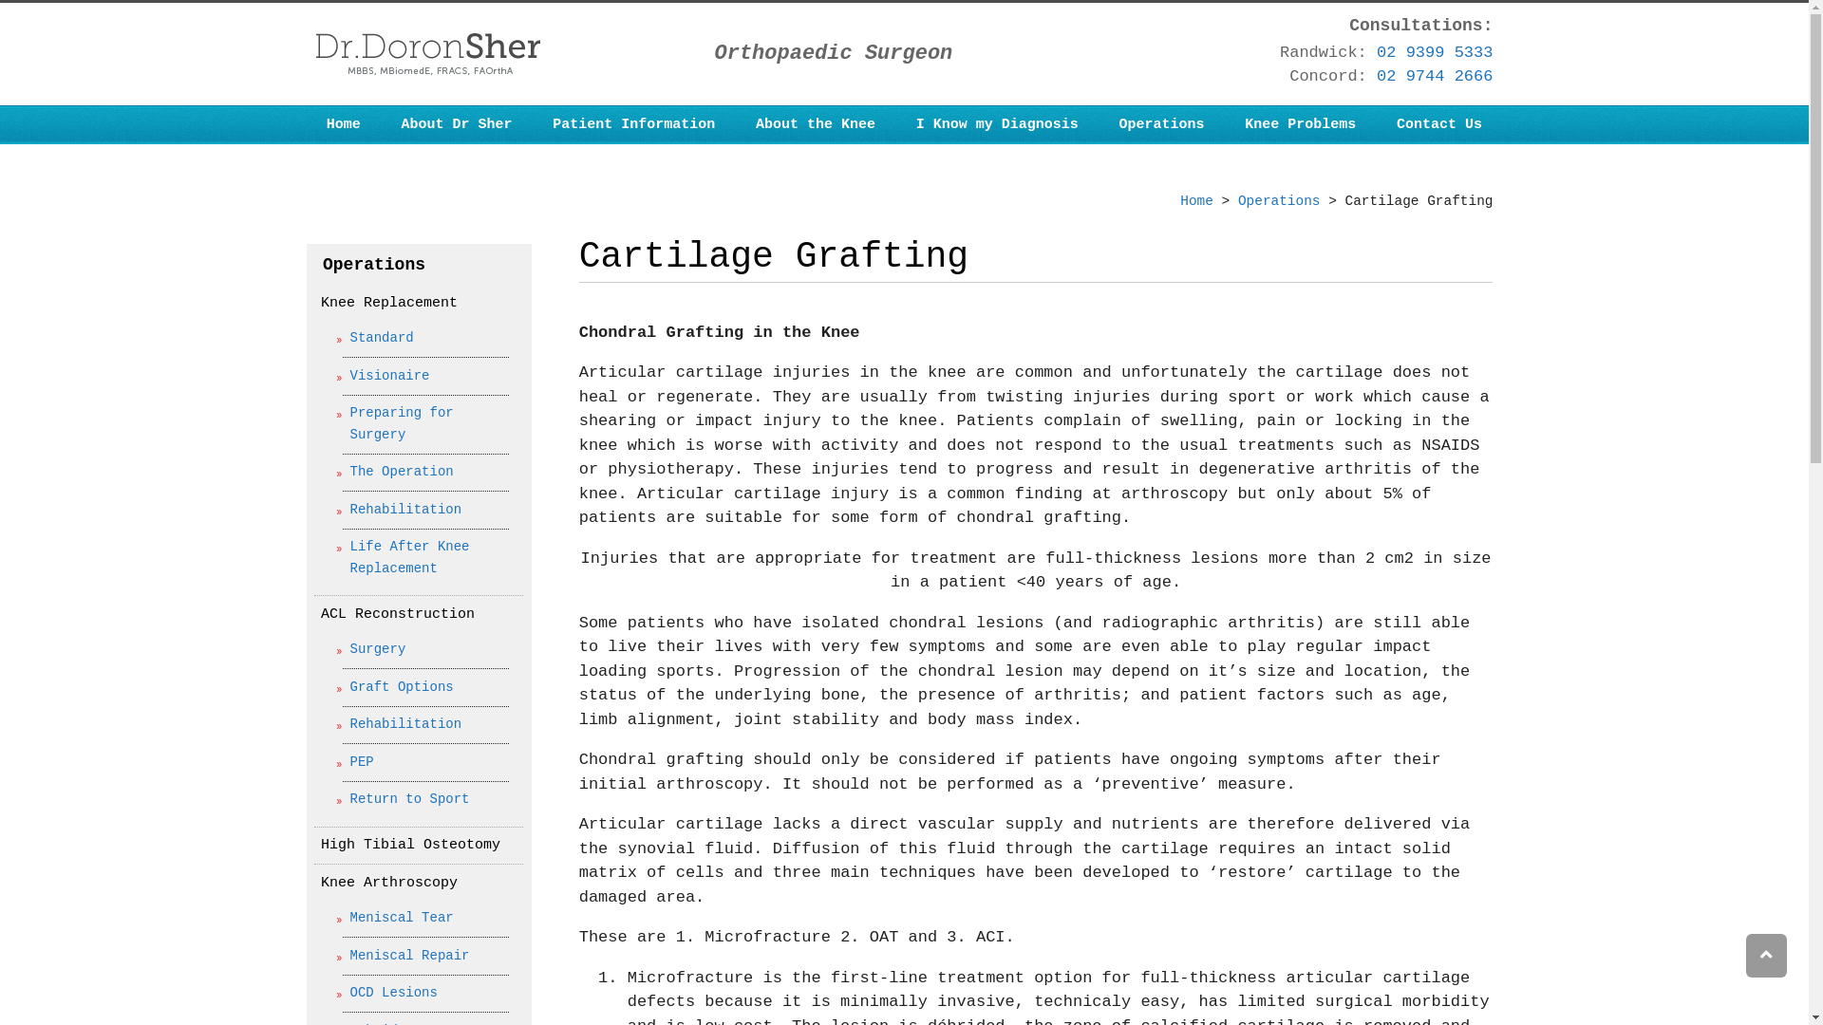 The width and height of the screenshot is (1823, 1025). Describe the element at coordinates (395, 687) in the screenshot. I see `Graft Options` at that location.